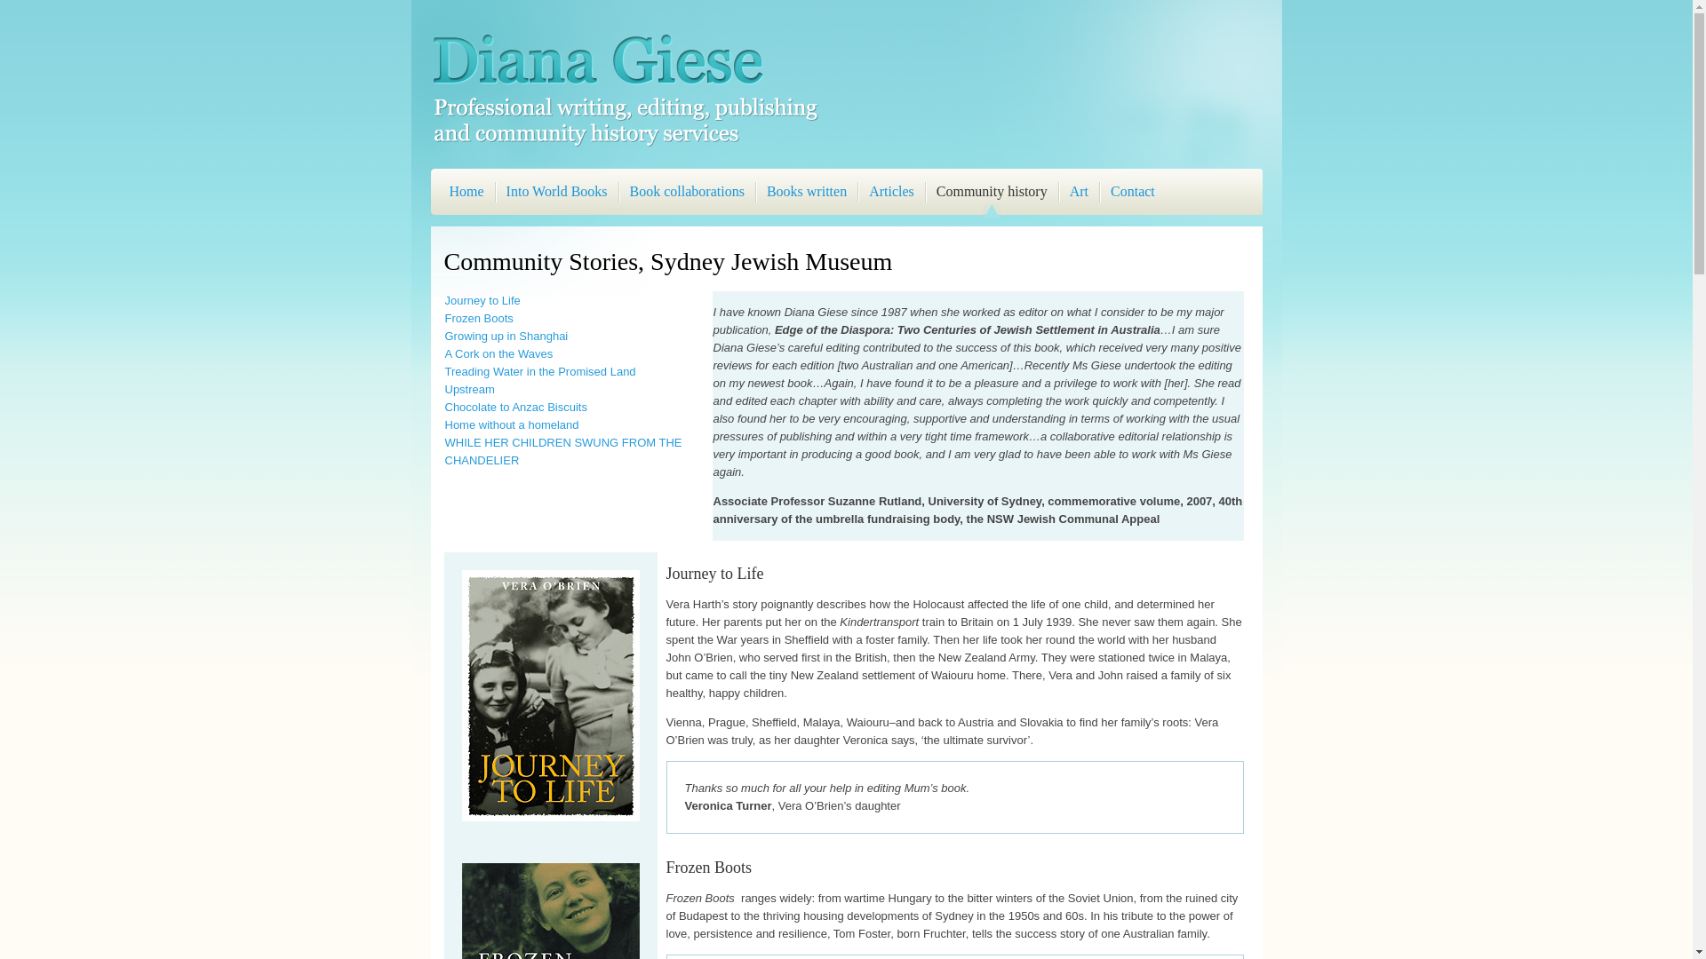 This screenshot has width=1706, height=959. What do you see at coordinates (557, 194) in the screenshot?
I see `Into World Books` at bounding box center [557, 194].